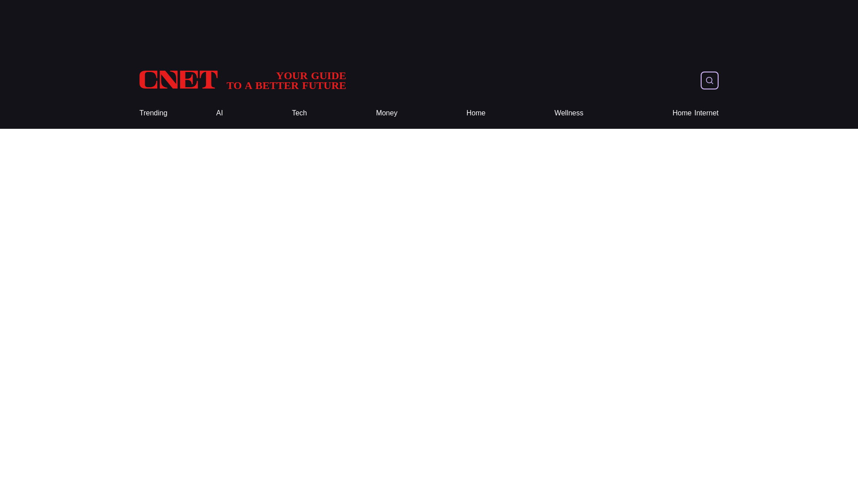 This screenshot has width=858, height=483. What do you see at coordinates (568, 113) in the screenshot?
I see `Money` at bounding box center [568, 113].